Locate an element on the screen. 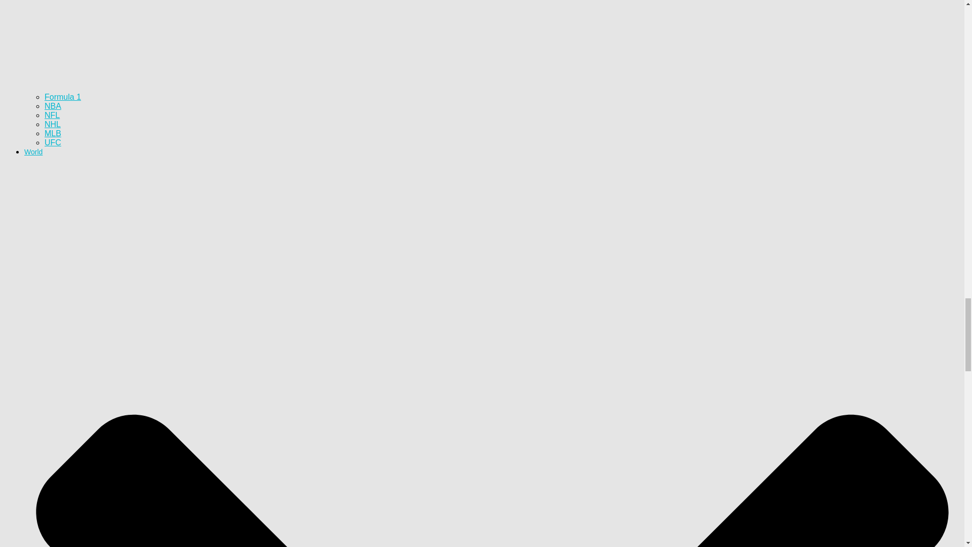 This screenshot has width=972, height=547. NFL is located at coordinates (52, 115).